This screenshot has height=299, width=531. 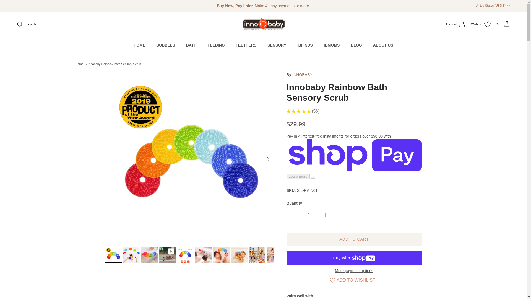 What do you see at coordinates (26, 24) in the screenshot?
I see `Search` at bounding box center [26, 24].